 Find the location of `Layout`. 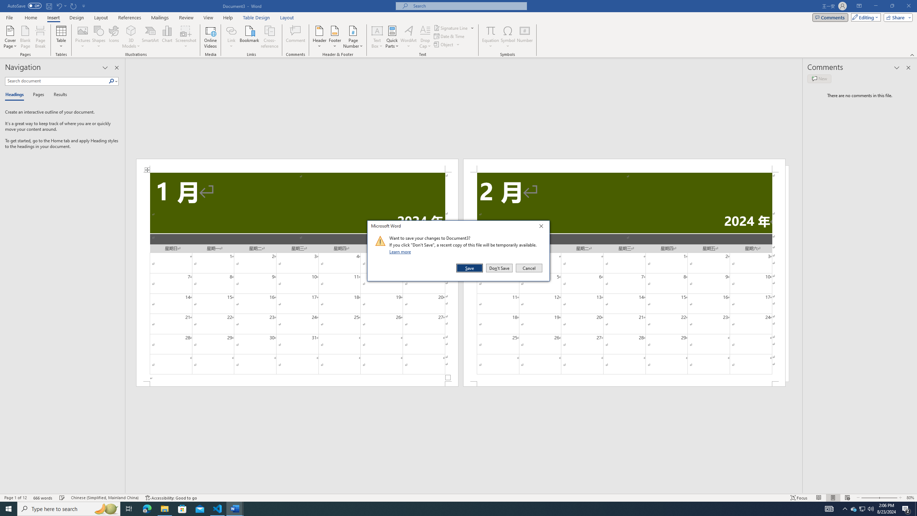

Layout is located at coordinates (287, 18).